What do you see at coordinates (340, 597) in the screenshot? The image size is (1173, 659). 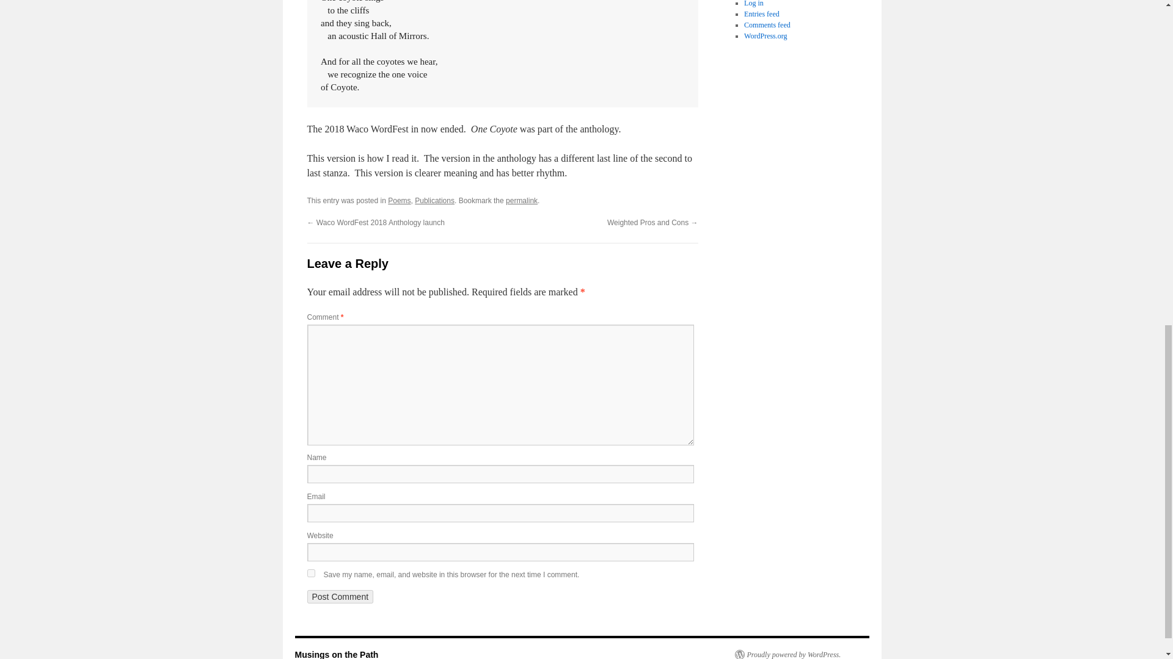 I see `Post Comment` at bounding box center [340, 597].